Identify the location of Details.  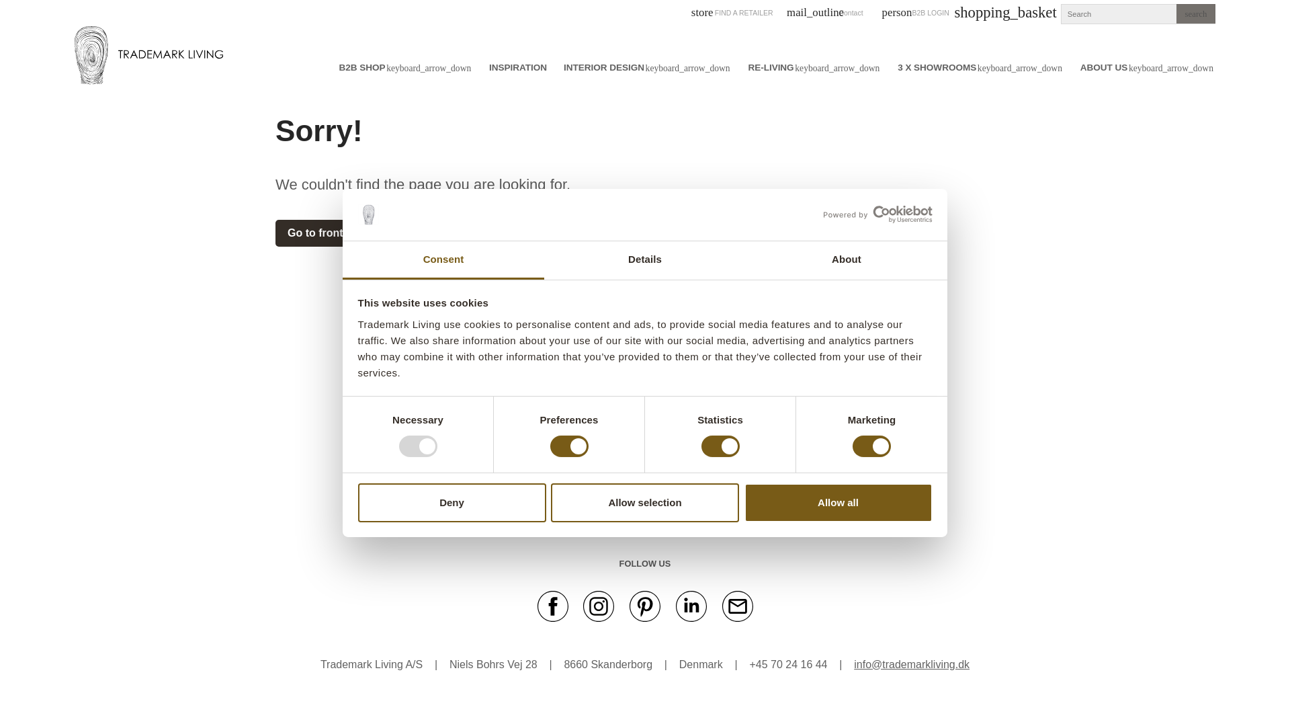
(645, 259).